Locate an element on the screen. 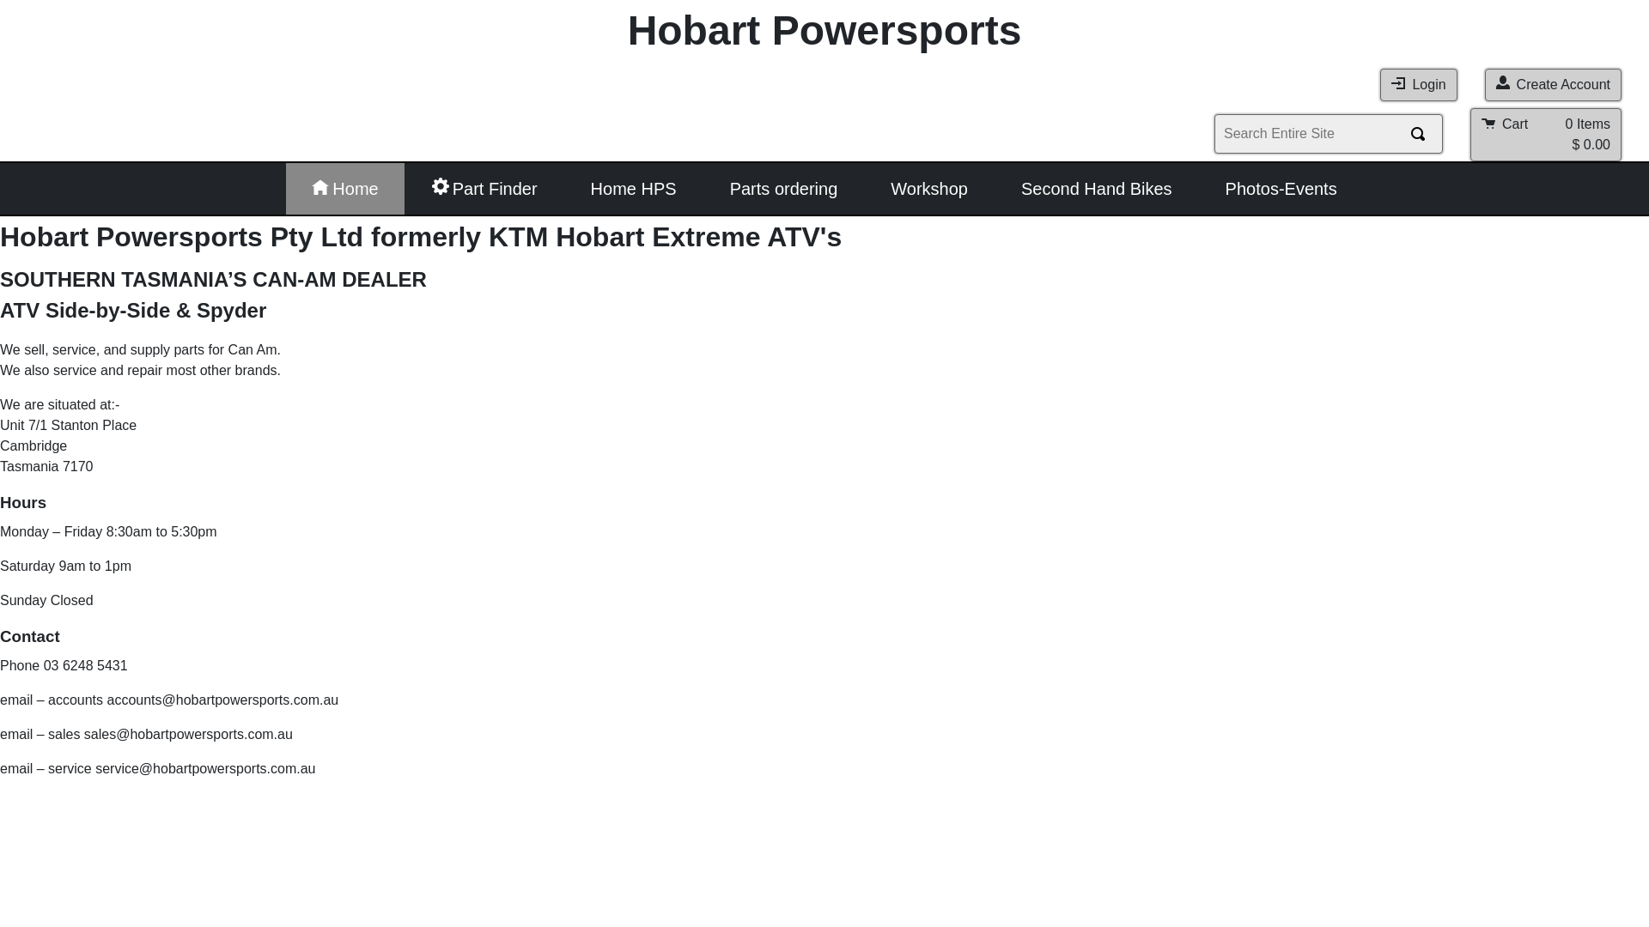 This screenshot has height=927, width=1649. Login is located at coordinates (1419, 85).